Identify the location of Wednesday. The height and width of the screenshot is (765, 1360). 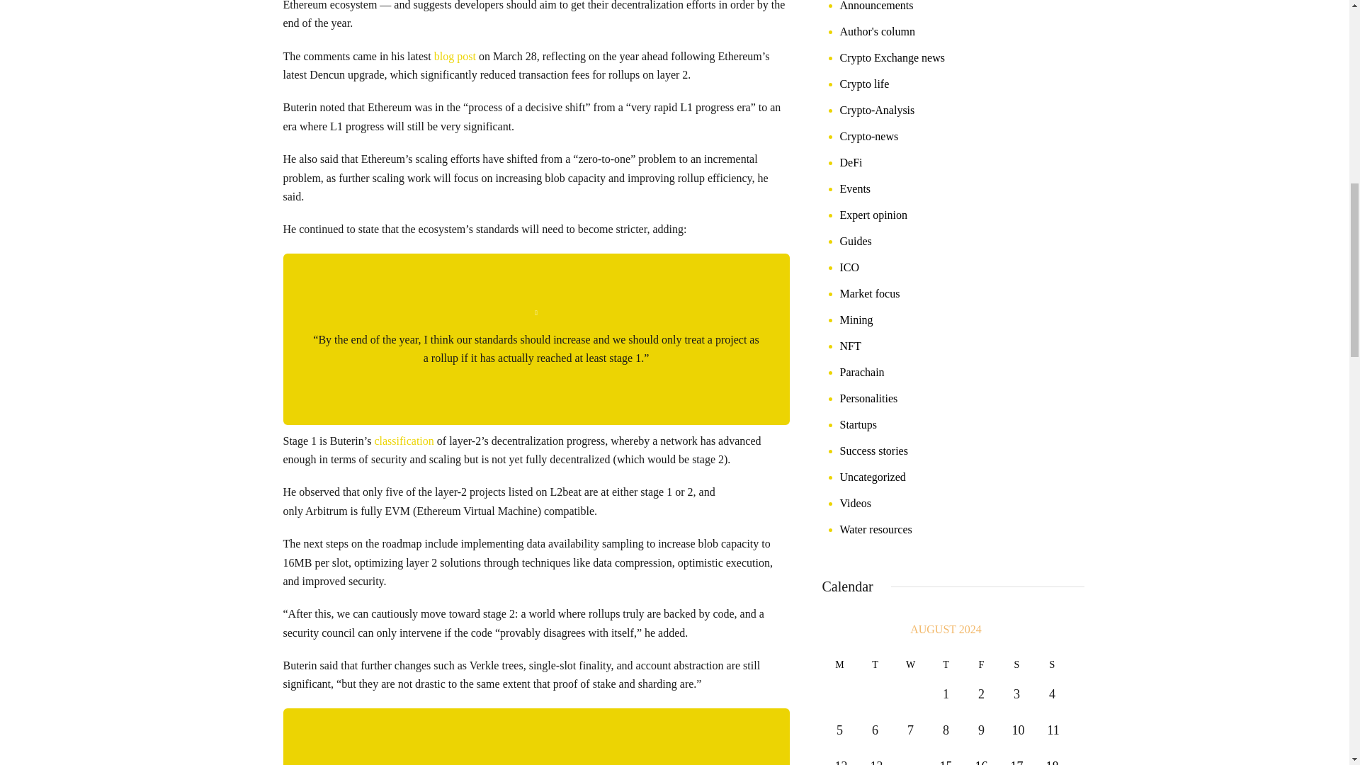
(909, 664).